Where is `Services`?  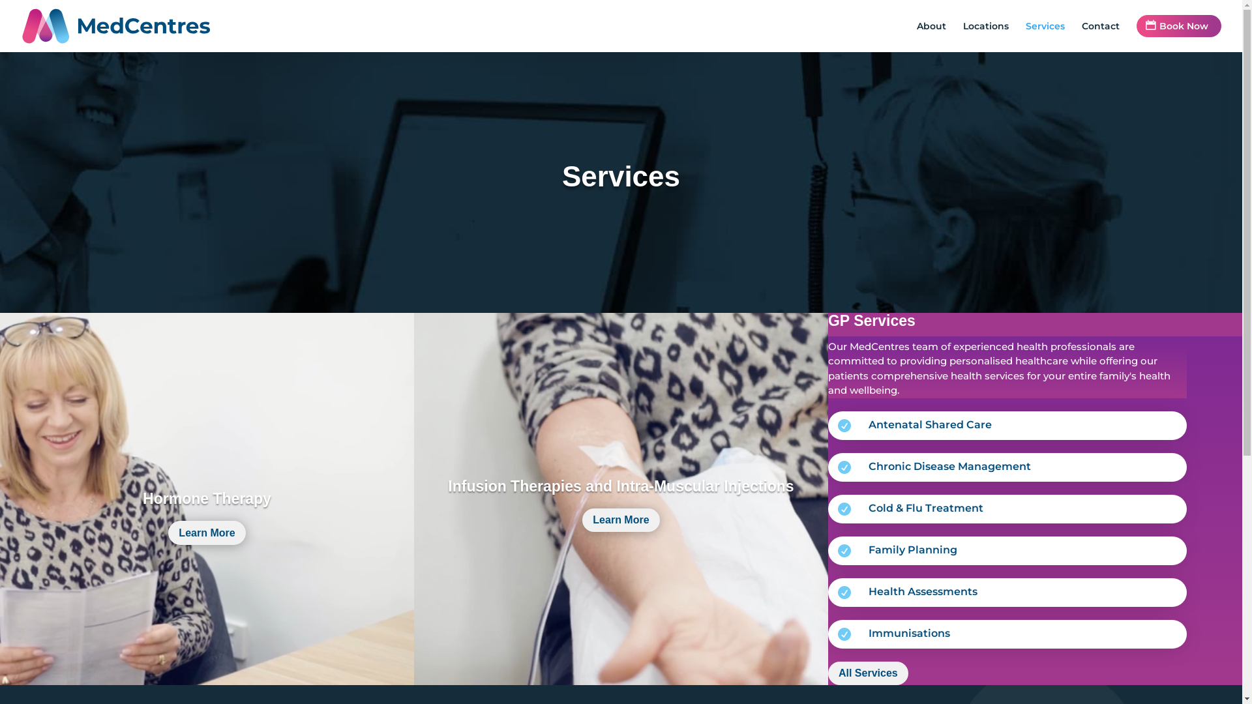
Services is located at coordinates (1045, 37).